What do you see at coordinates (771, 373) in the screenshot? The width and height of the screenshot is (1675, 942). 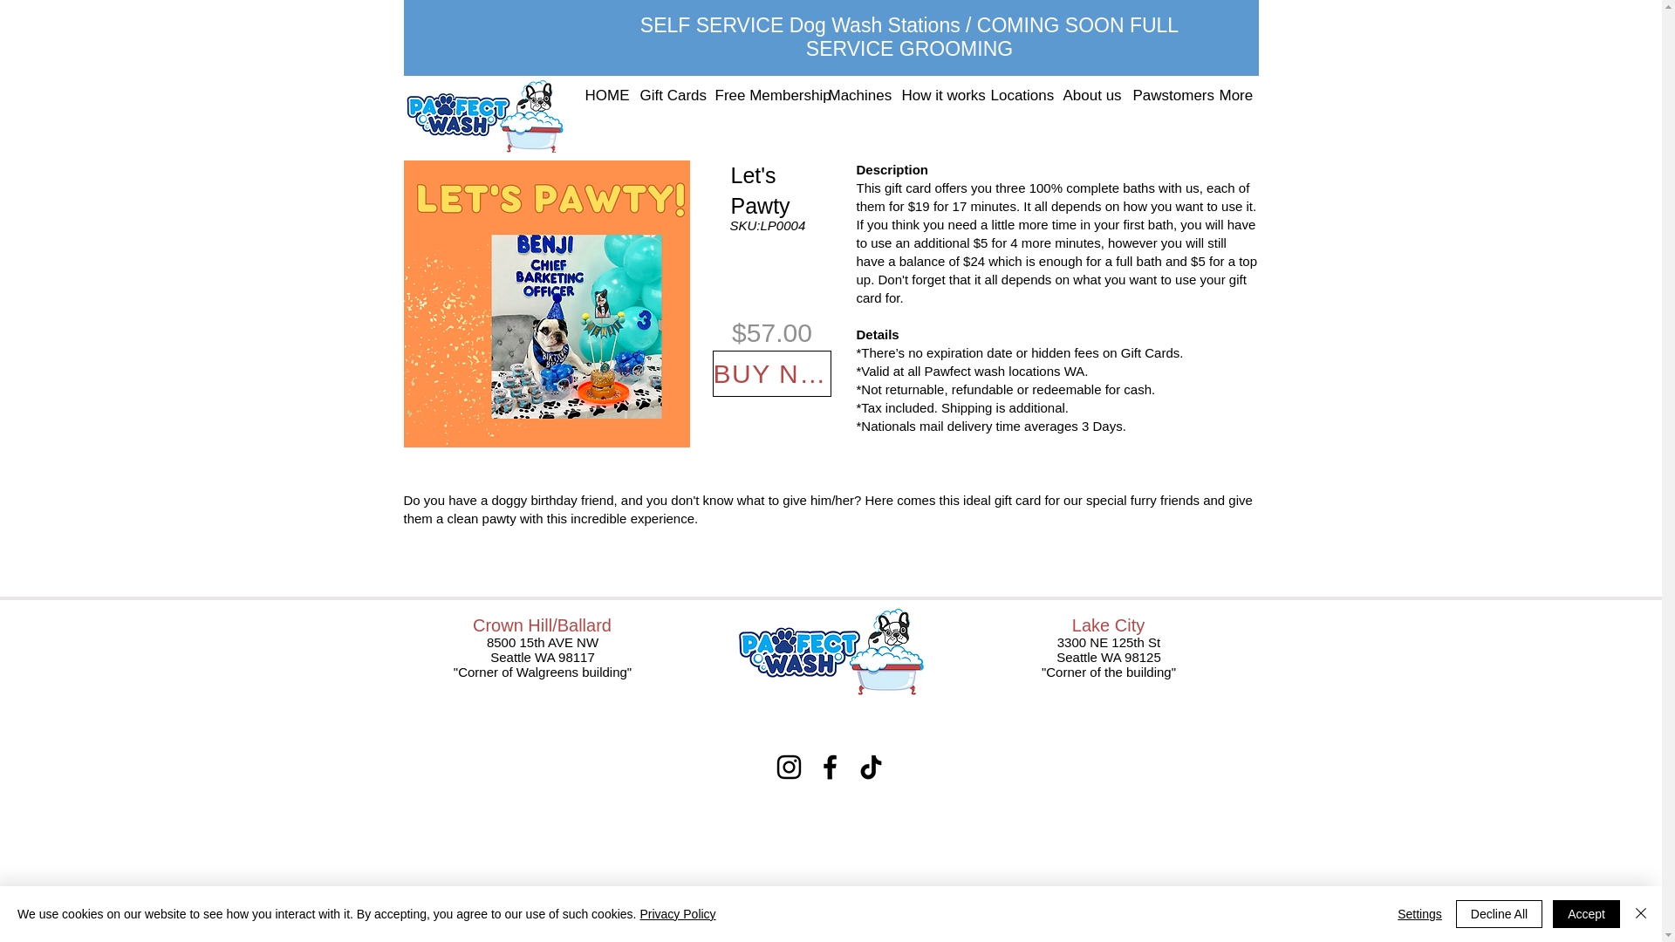 I see `BUY NOW` at bounding box center [771, 373].